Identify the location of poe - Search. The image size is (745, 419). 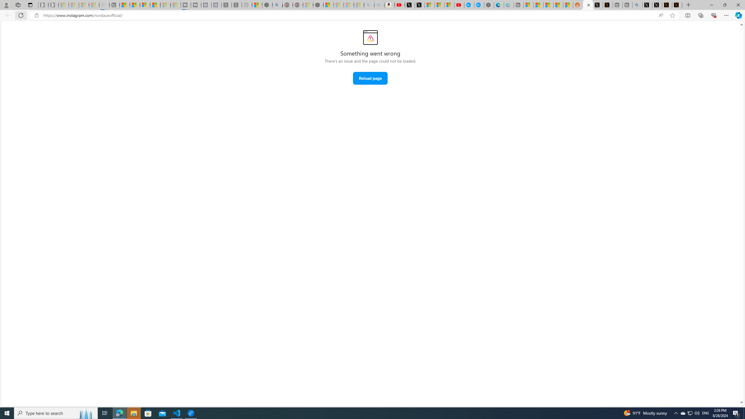
(277, 5).